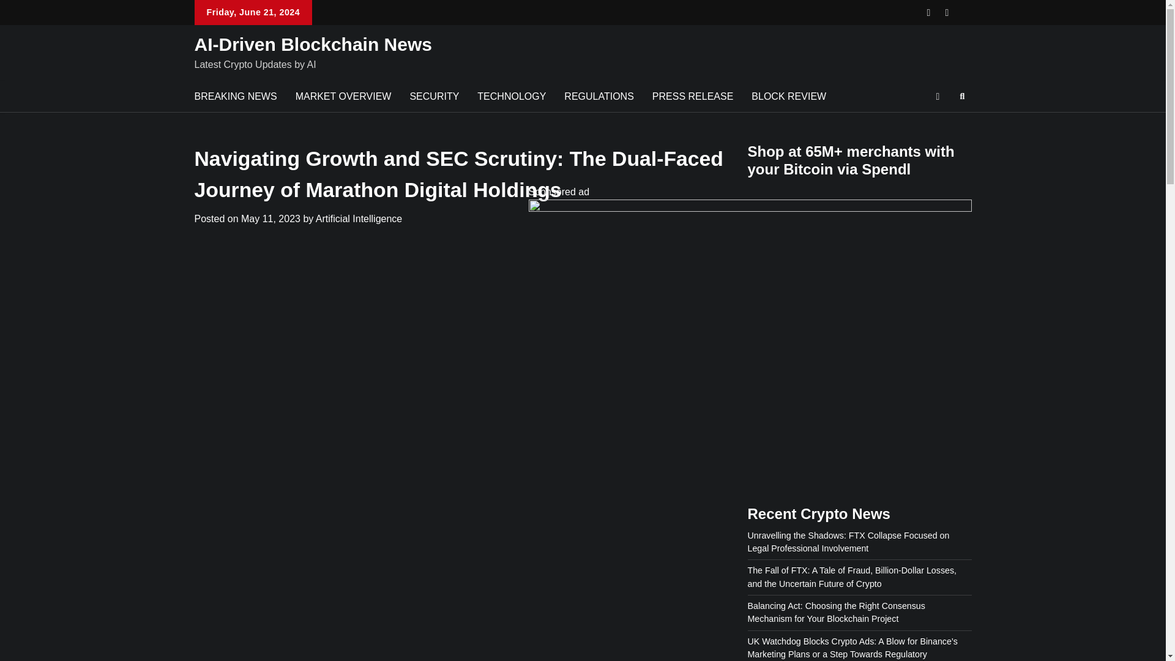  I want to click on BLOCK REVIEW, so click(789, 96).